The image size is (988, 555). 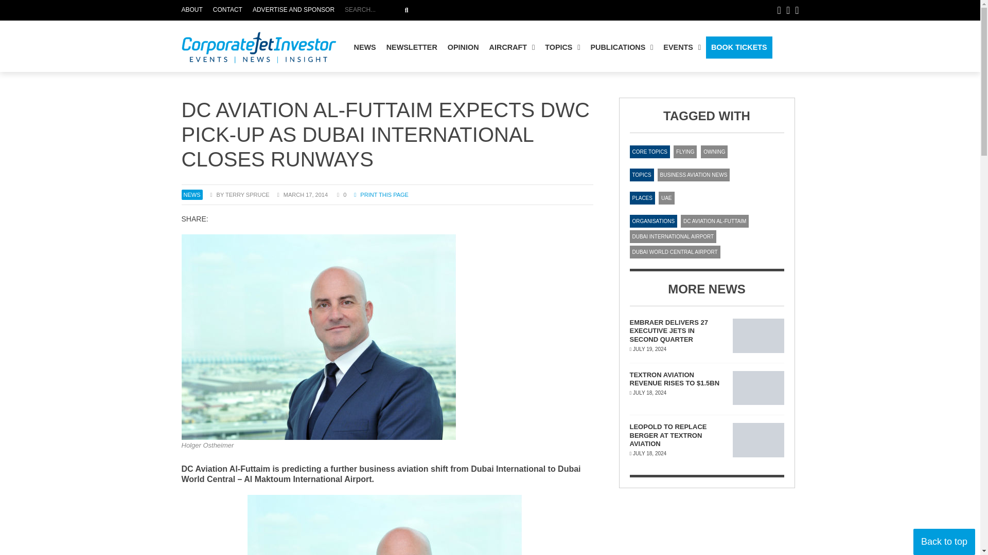 What do you see at coordinates (412, 47) in the screenshot?
I see `ABOUT` at bounding box center [412, 47].